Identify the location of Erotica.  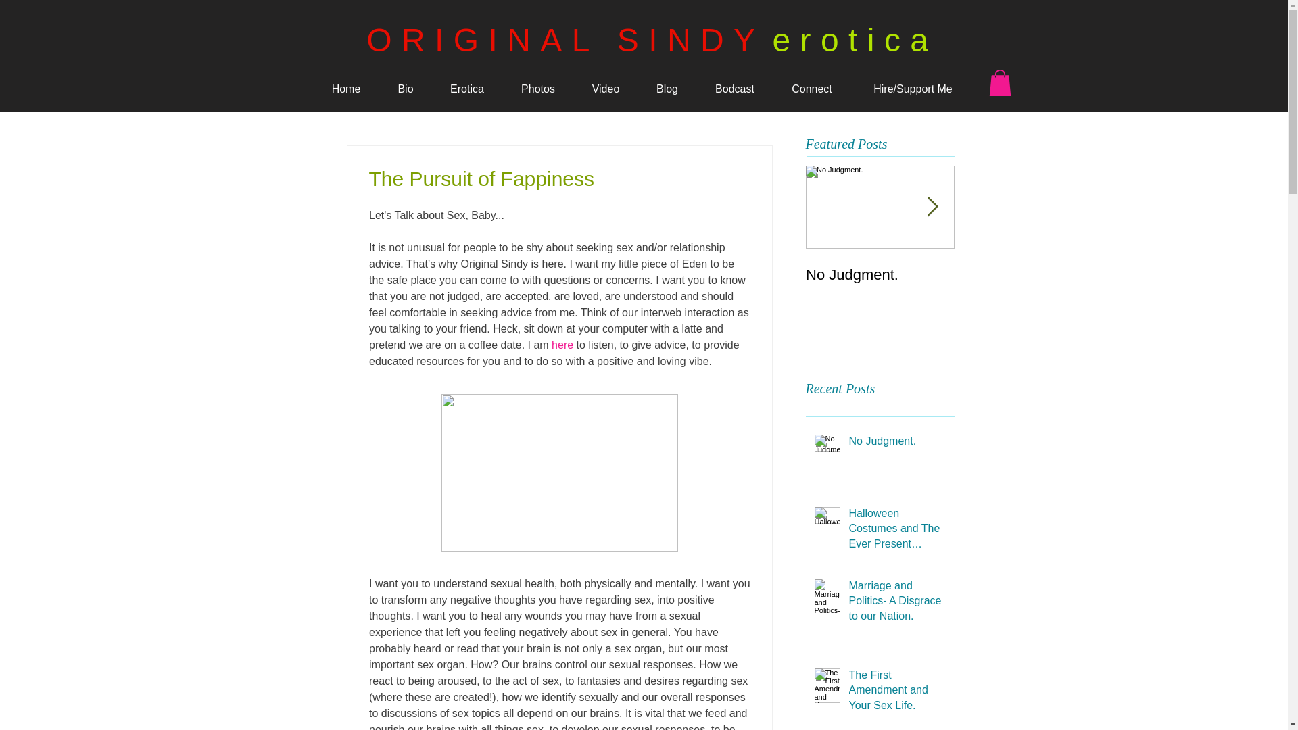
(466, 88).